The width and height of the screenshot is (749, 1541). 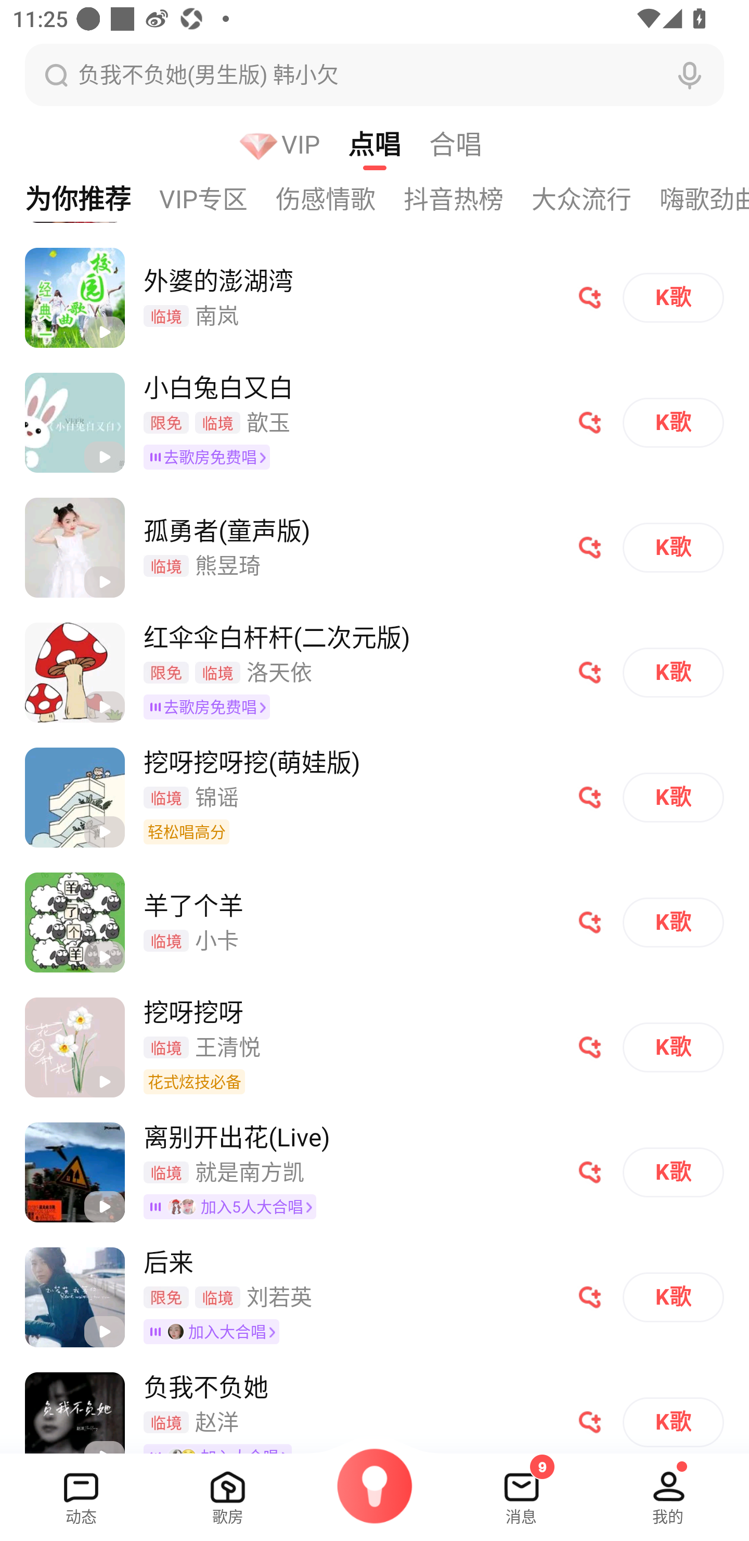 I want to click on 点击添加至未唱 按钮, so click(x=590, y=673).